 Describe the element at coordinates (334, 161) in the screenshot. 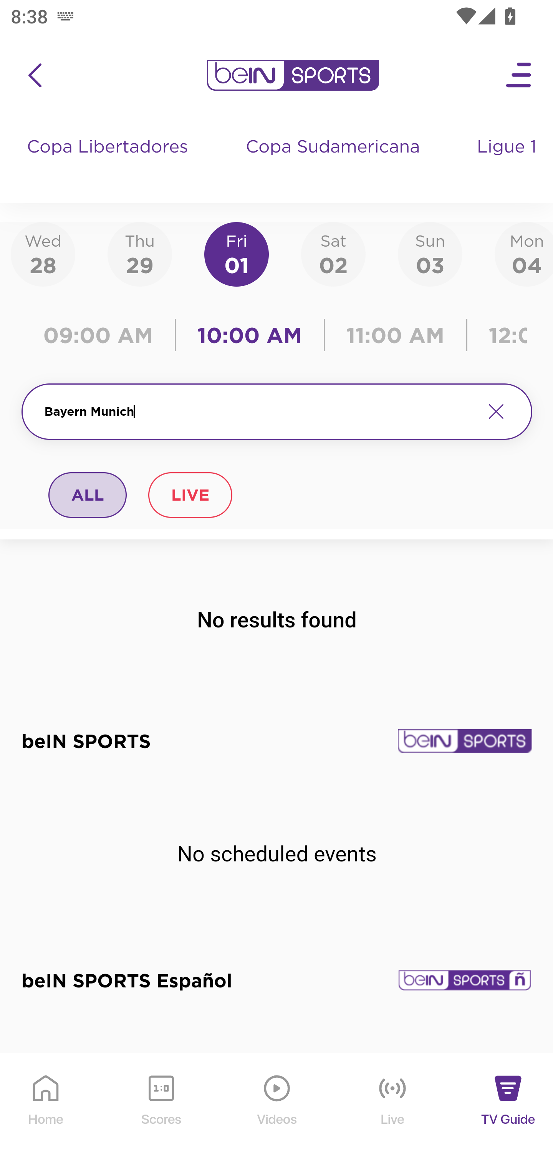

I see `Copa Sudamericana` at that location.